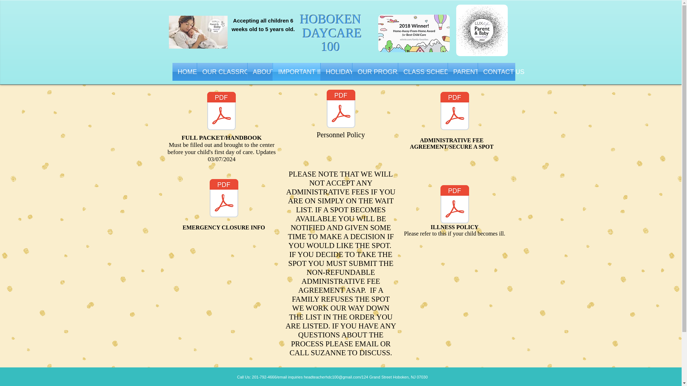 The width and height of the screenshot is (687, 386). I want to click on Award2023.webp, so click(198, 32).